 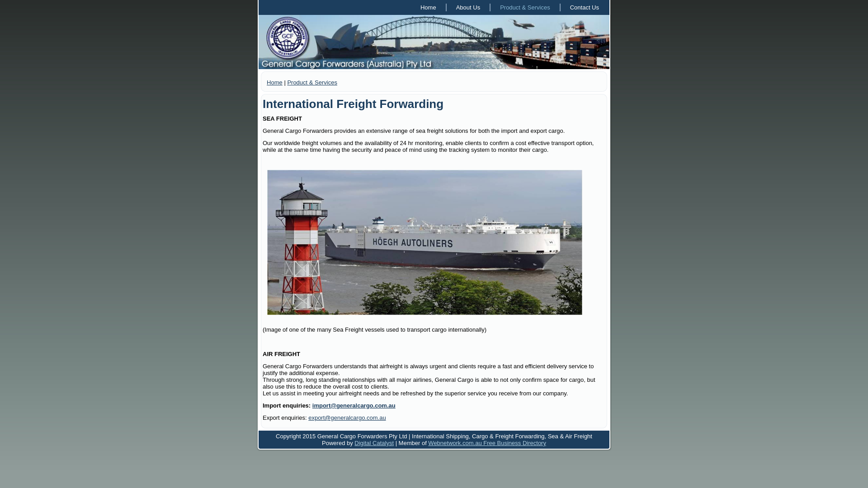 I want to click on Contact Us, so click(x=585, y=7).